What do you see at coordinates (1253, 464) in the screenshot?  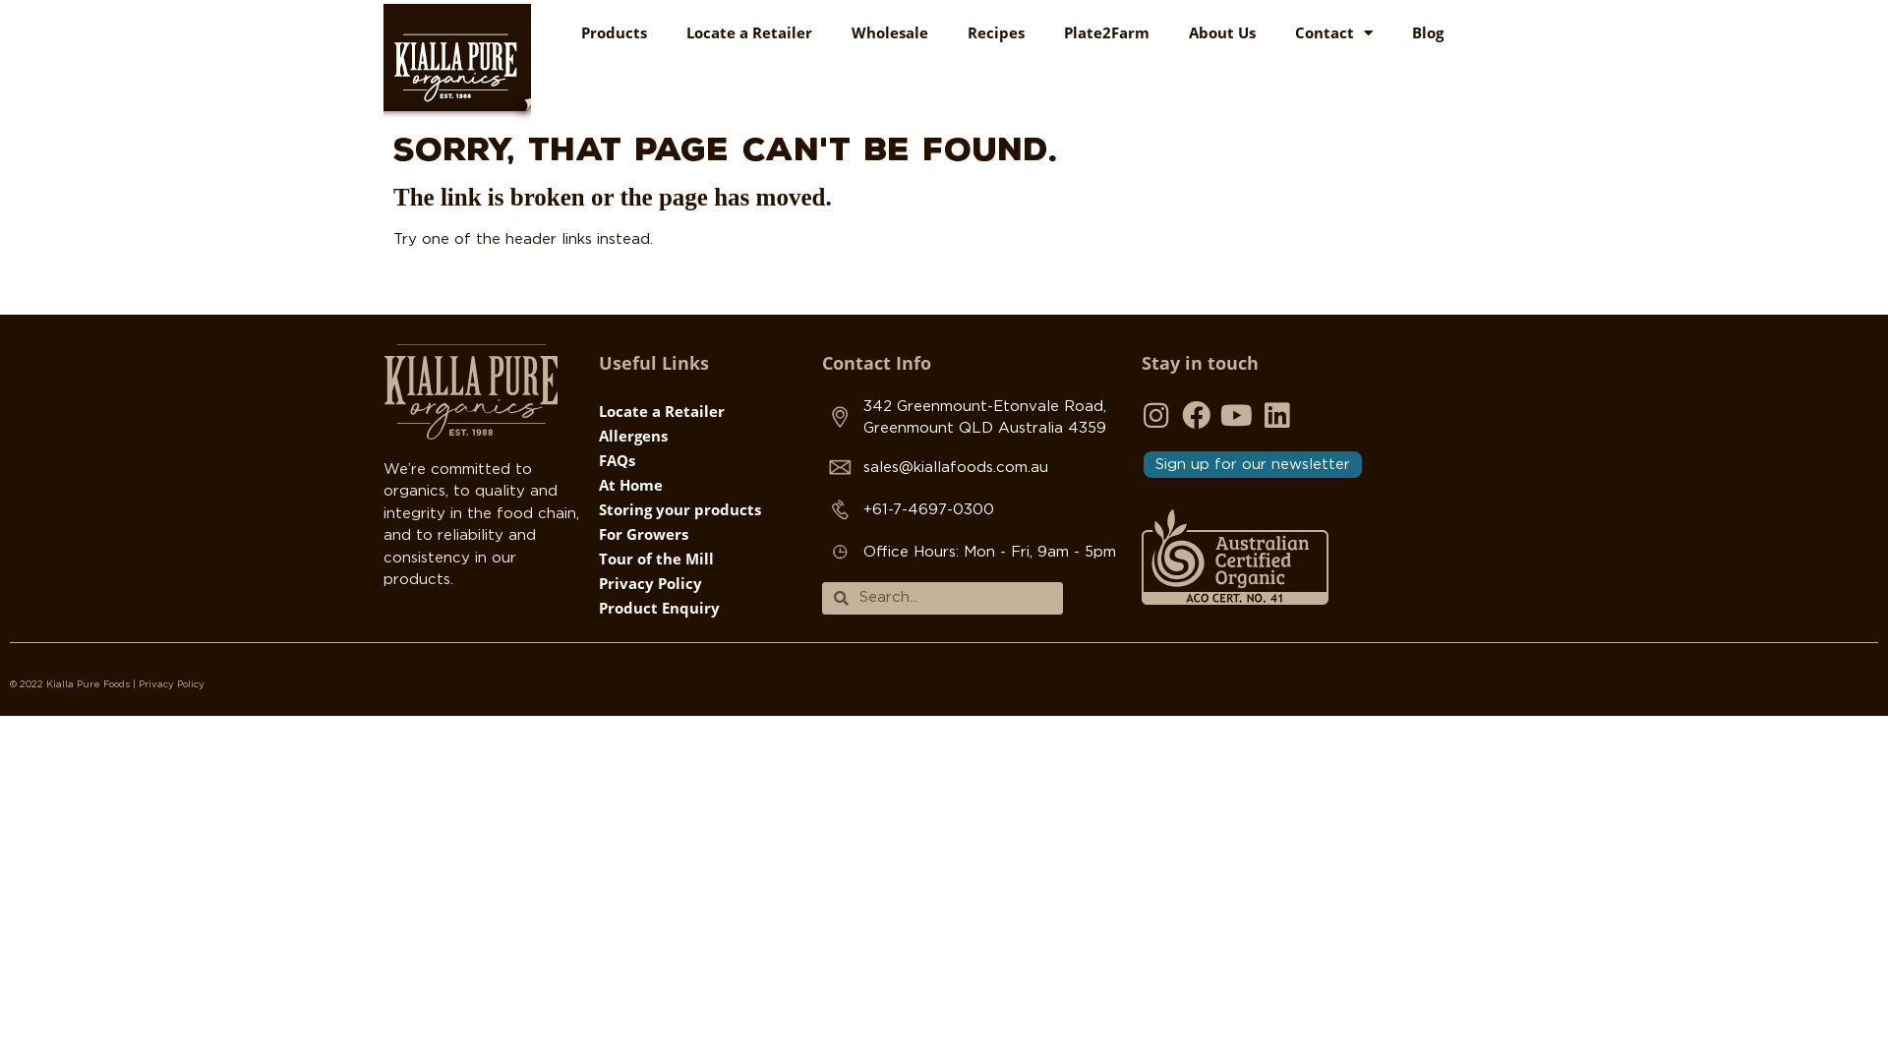 I see `Sign up for our newsletter` at bounding box center [1253, 464].